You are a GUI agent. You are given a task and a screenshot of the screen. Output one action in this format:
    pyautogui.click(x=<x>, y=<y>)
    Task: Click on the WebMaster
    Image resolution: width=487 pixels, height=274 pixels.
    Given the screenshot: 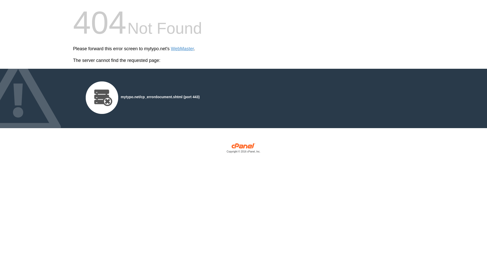 What is the action you would take?
    pyautogui.click(x=182, y=49)
    